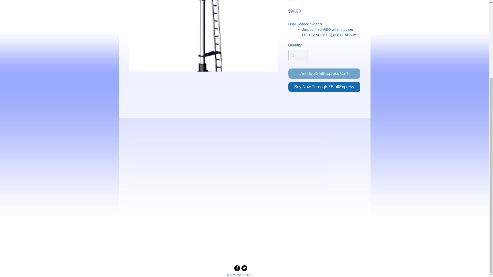  I want to click on Add to ZStuffExpress Cart, so click(324, 73).